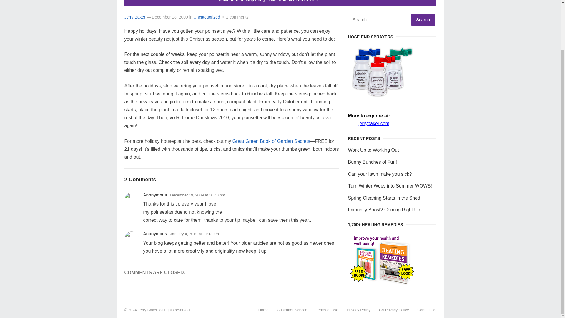 This screenshot has height=318, width=565. I want to click on Search, so click(423, 19).